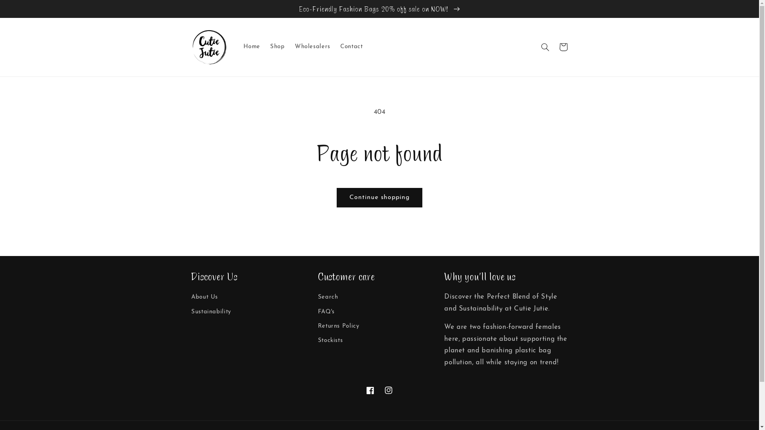  Describe the element at coordinates (252, 47) in the screenshot. I see `Home` at that location.